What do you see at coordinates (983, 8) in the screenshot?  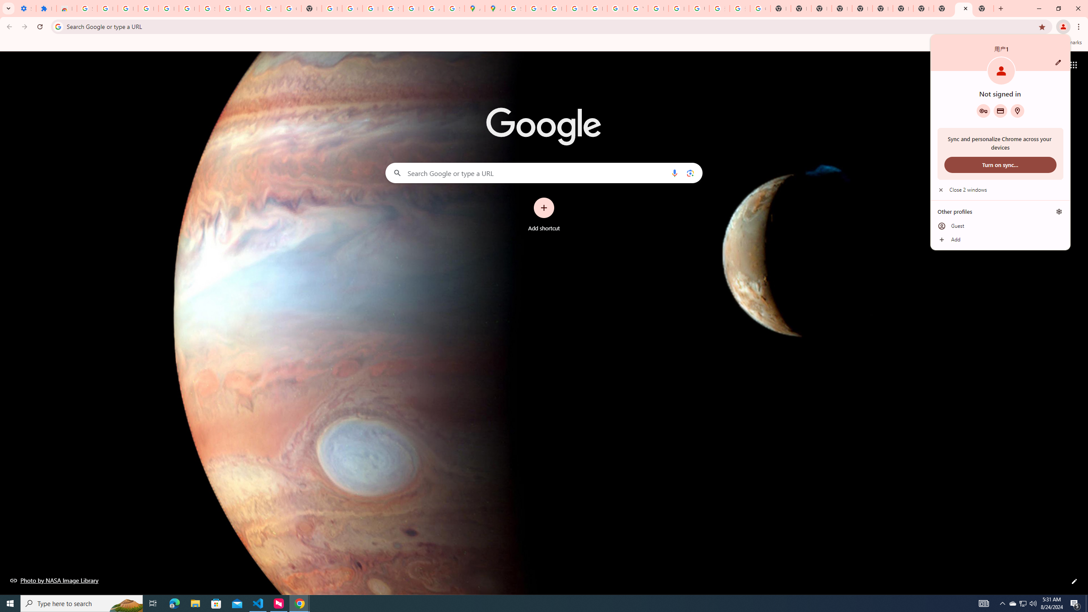 I see `New Tab` at bounding box center [983, 8].